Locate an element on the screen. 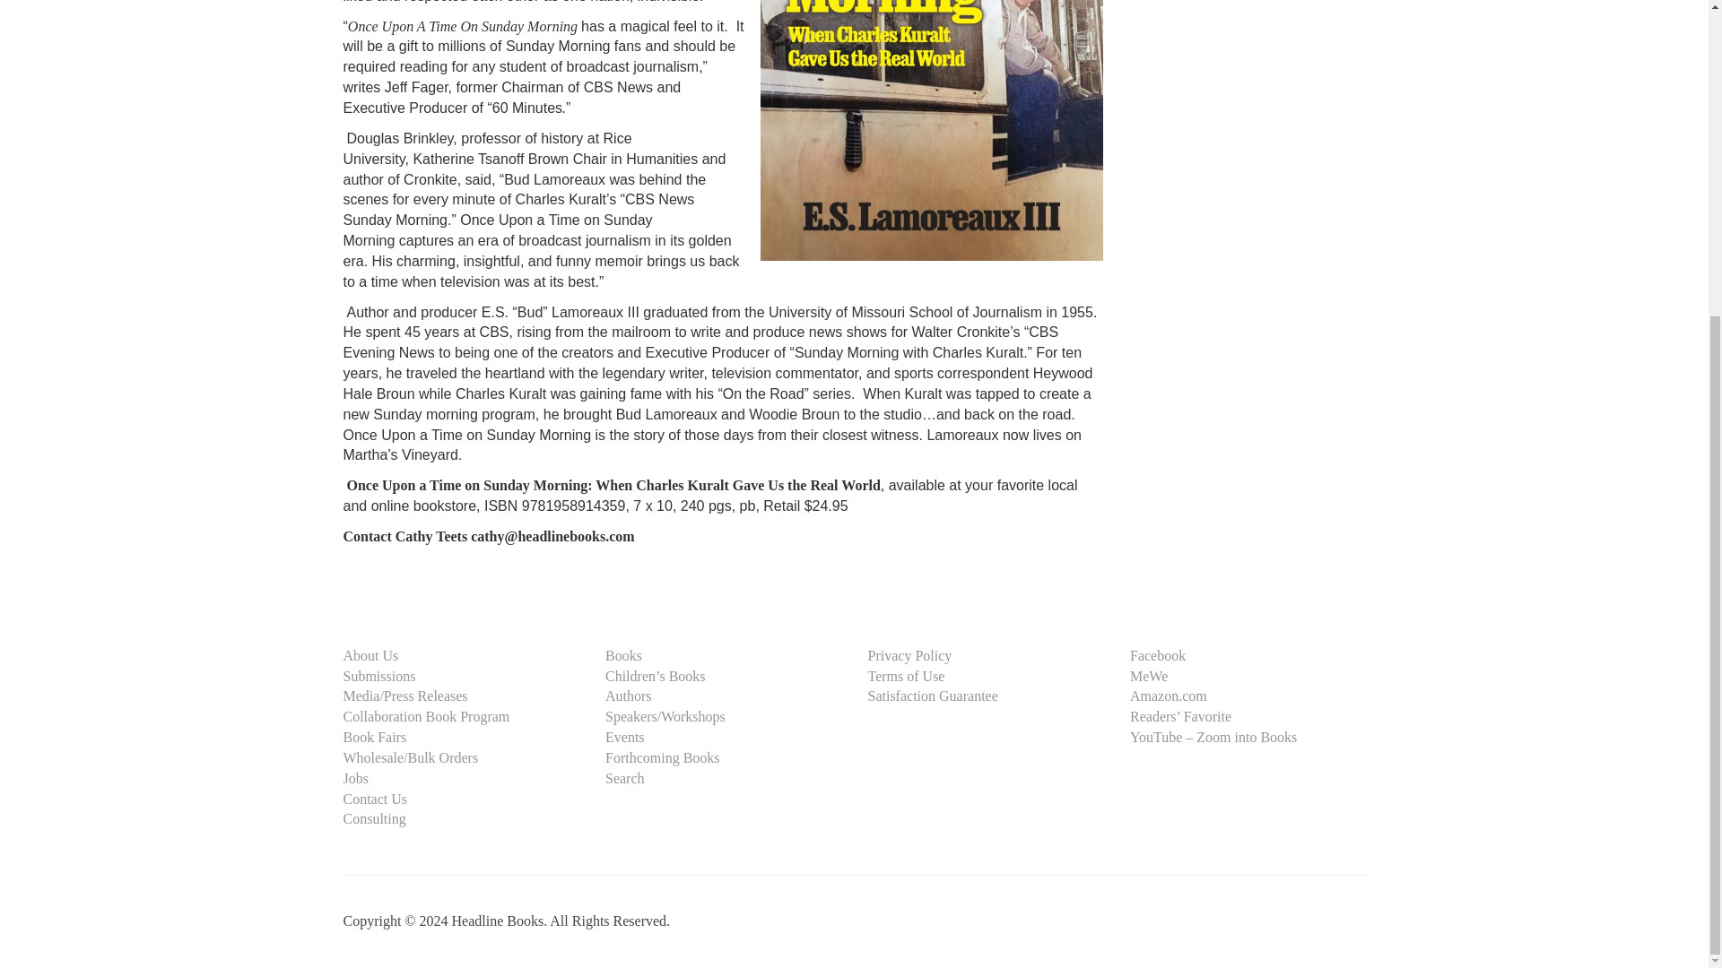 This screenshot has height=968, width=1722. Jobs is located at coordinates (355, 778).